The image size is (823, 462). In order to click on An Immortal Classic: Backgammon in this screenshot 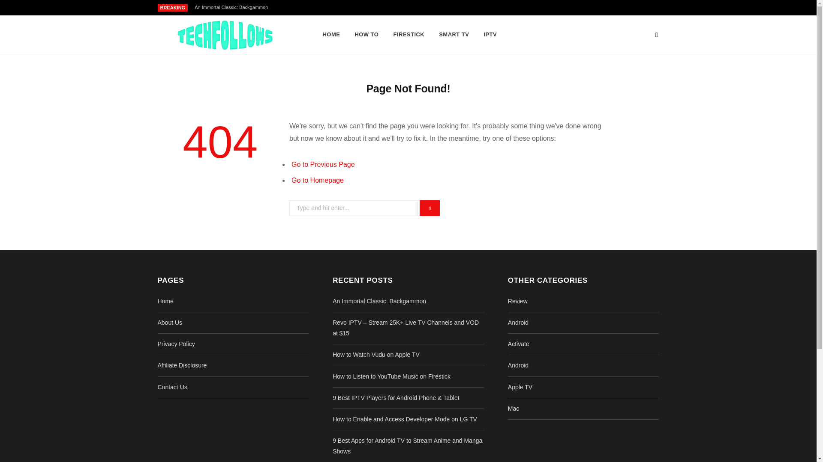, I will do `click(379, 301)`.